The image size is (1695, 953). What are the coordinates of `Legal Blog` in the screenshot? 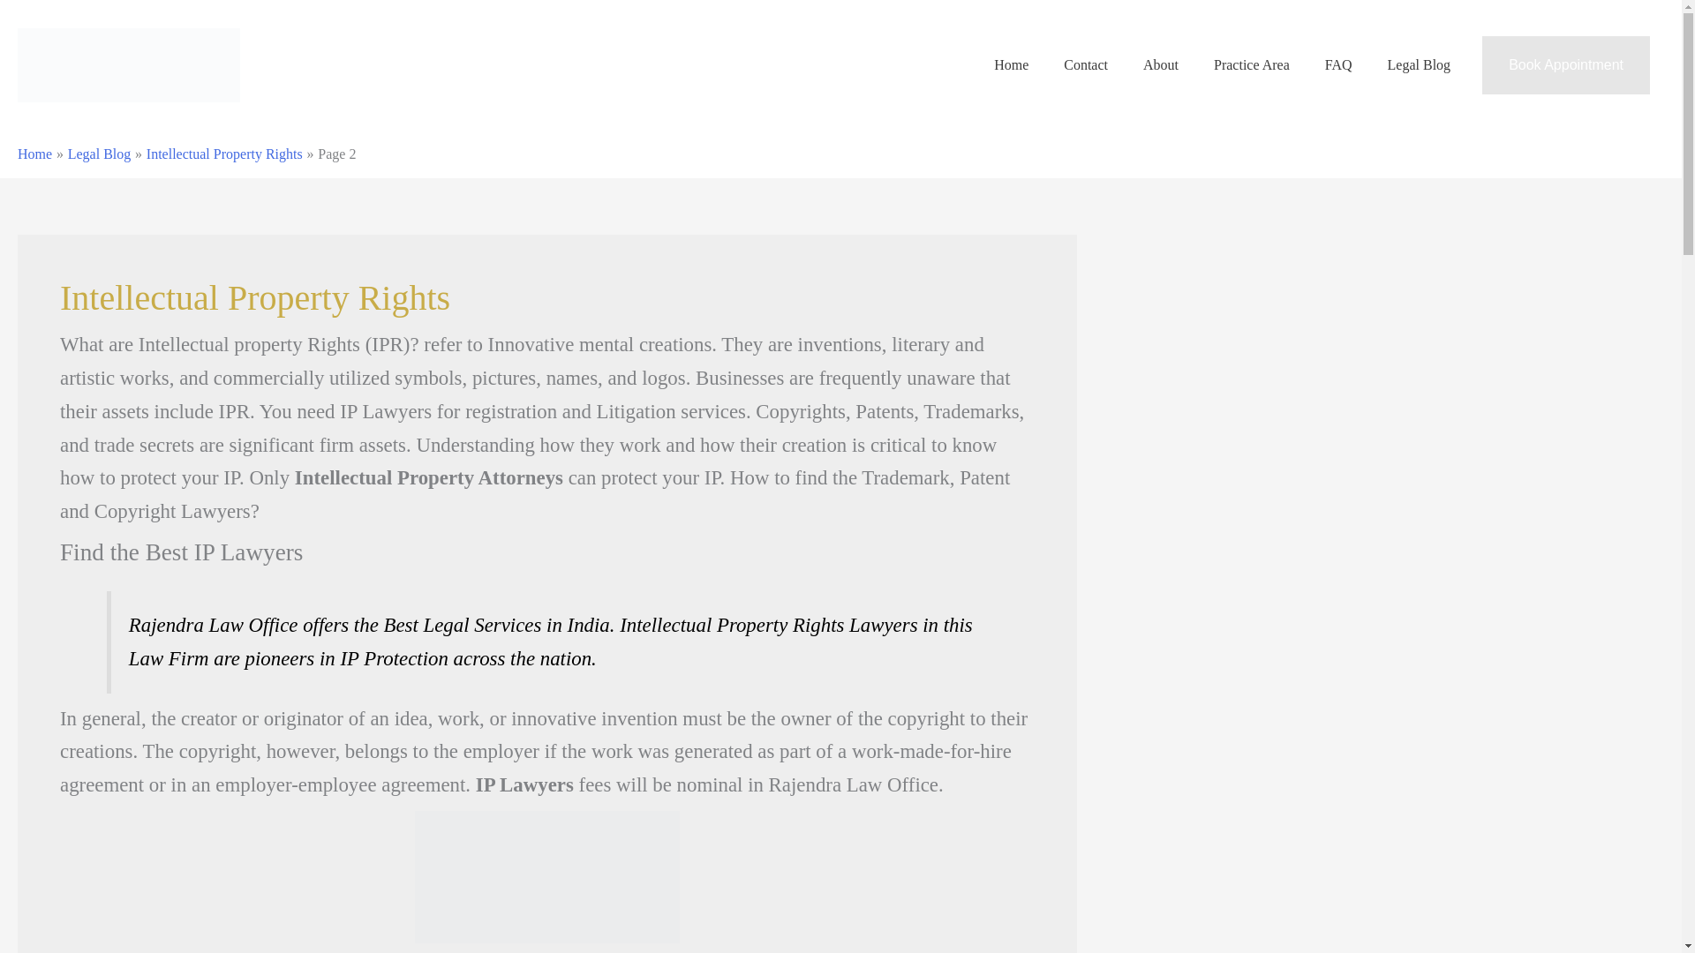 It's located at (85, 249).